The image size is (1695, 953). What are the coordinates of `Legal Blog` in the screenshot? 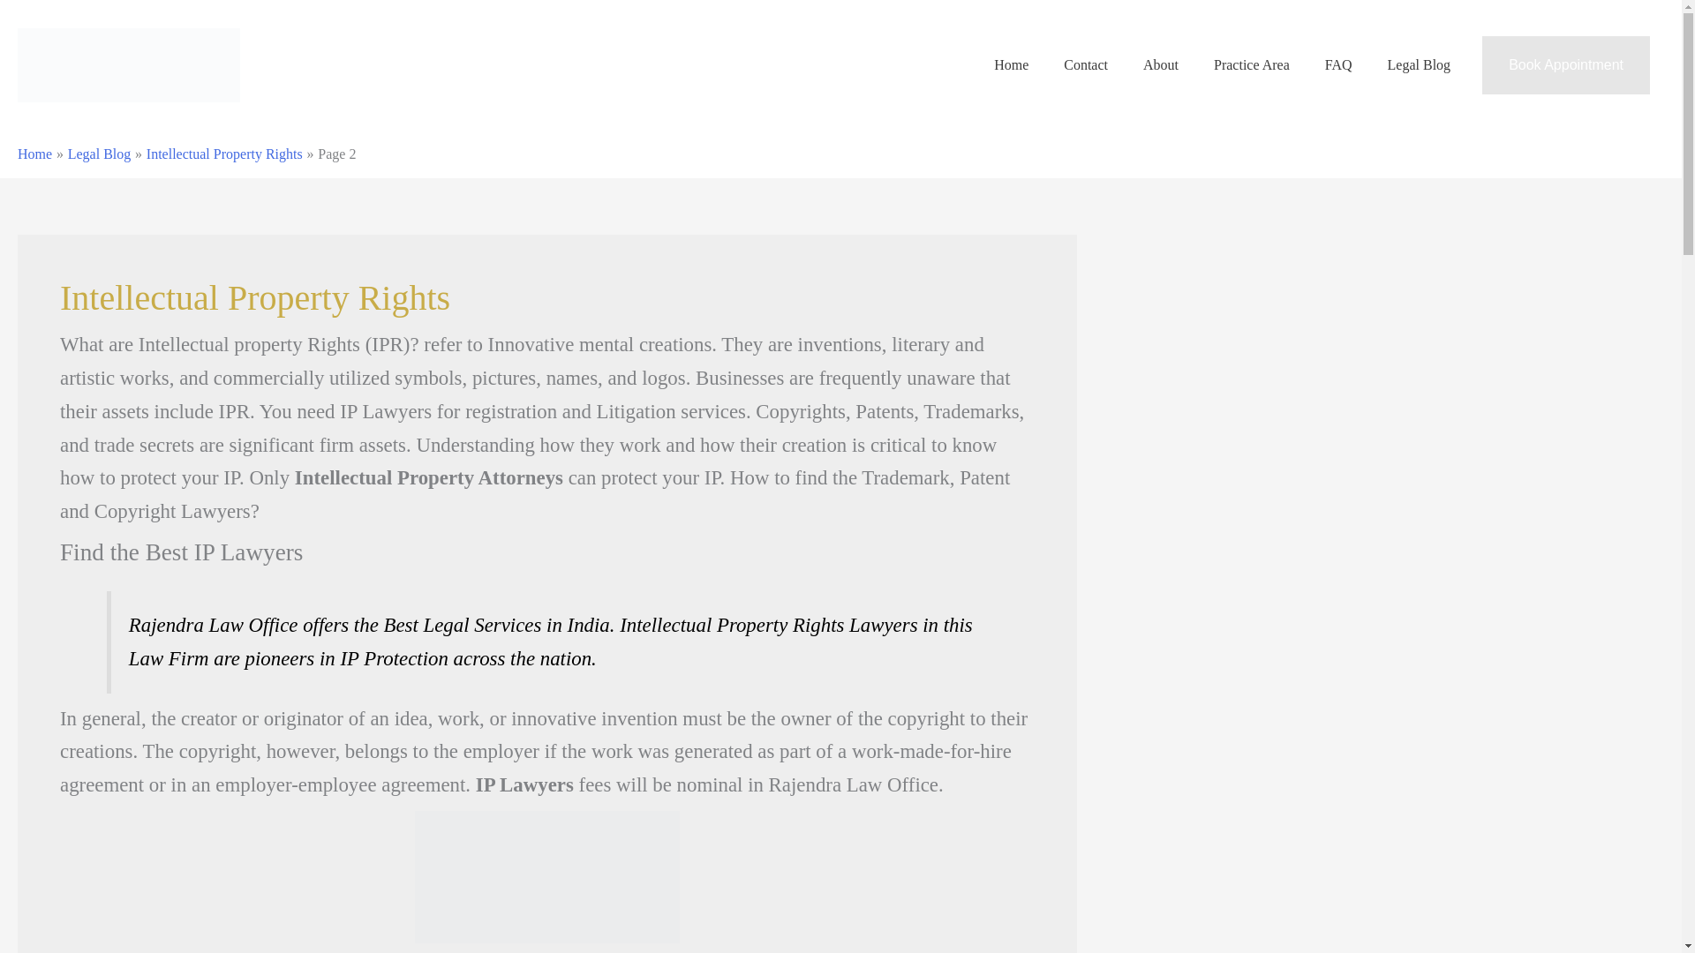 It's located at (85, 249).